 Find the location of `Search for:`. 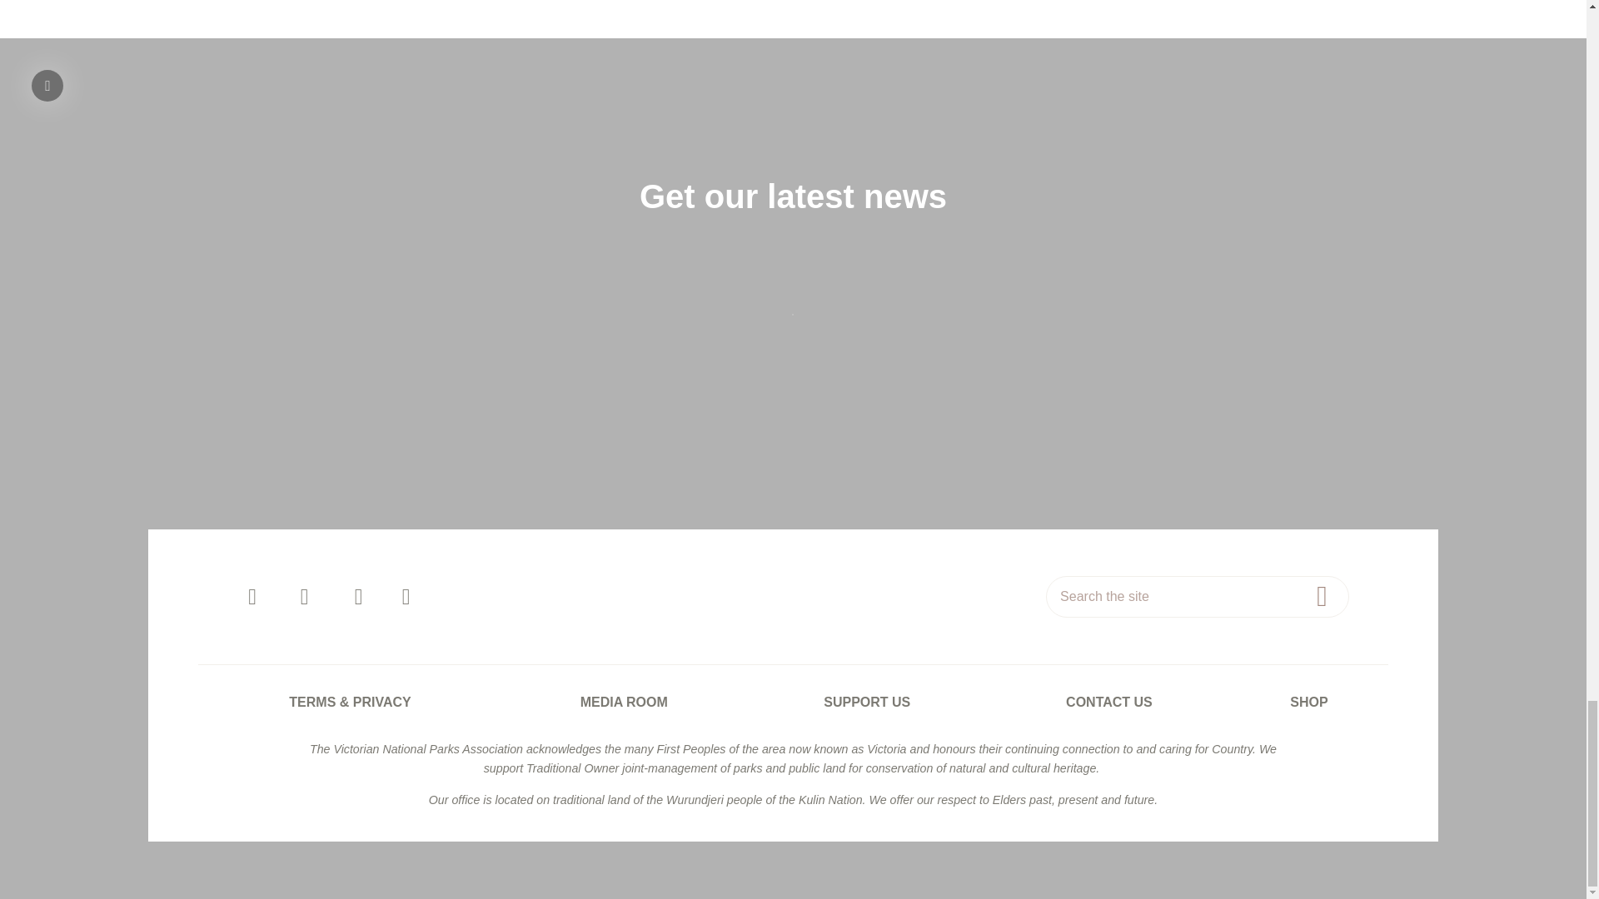

Search for: is located at coordinates (1198, 596).